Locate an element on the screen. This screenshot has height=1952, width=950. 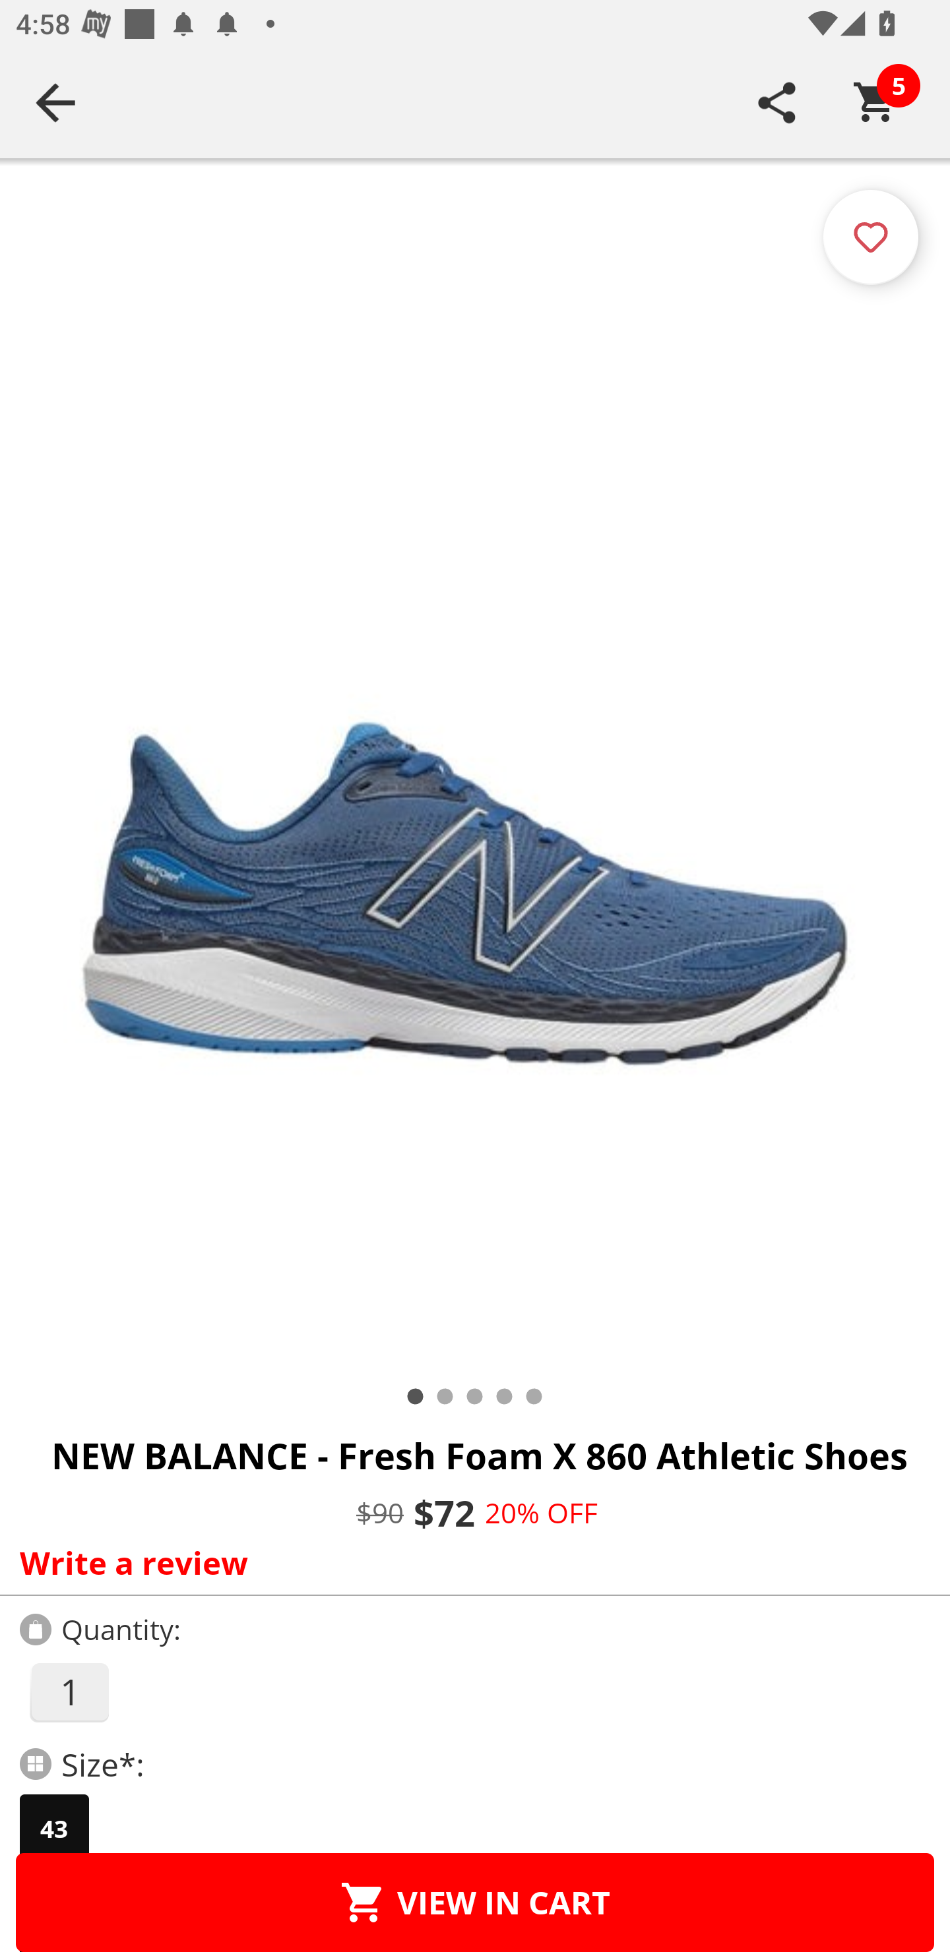
SHARE is located at coordinates (777, 102).